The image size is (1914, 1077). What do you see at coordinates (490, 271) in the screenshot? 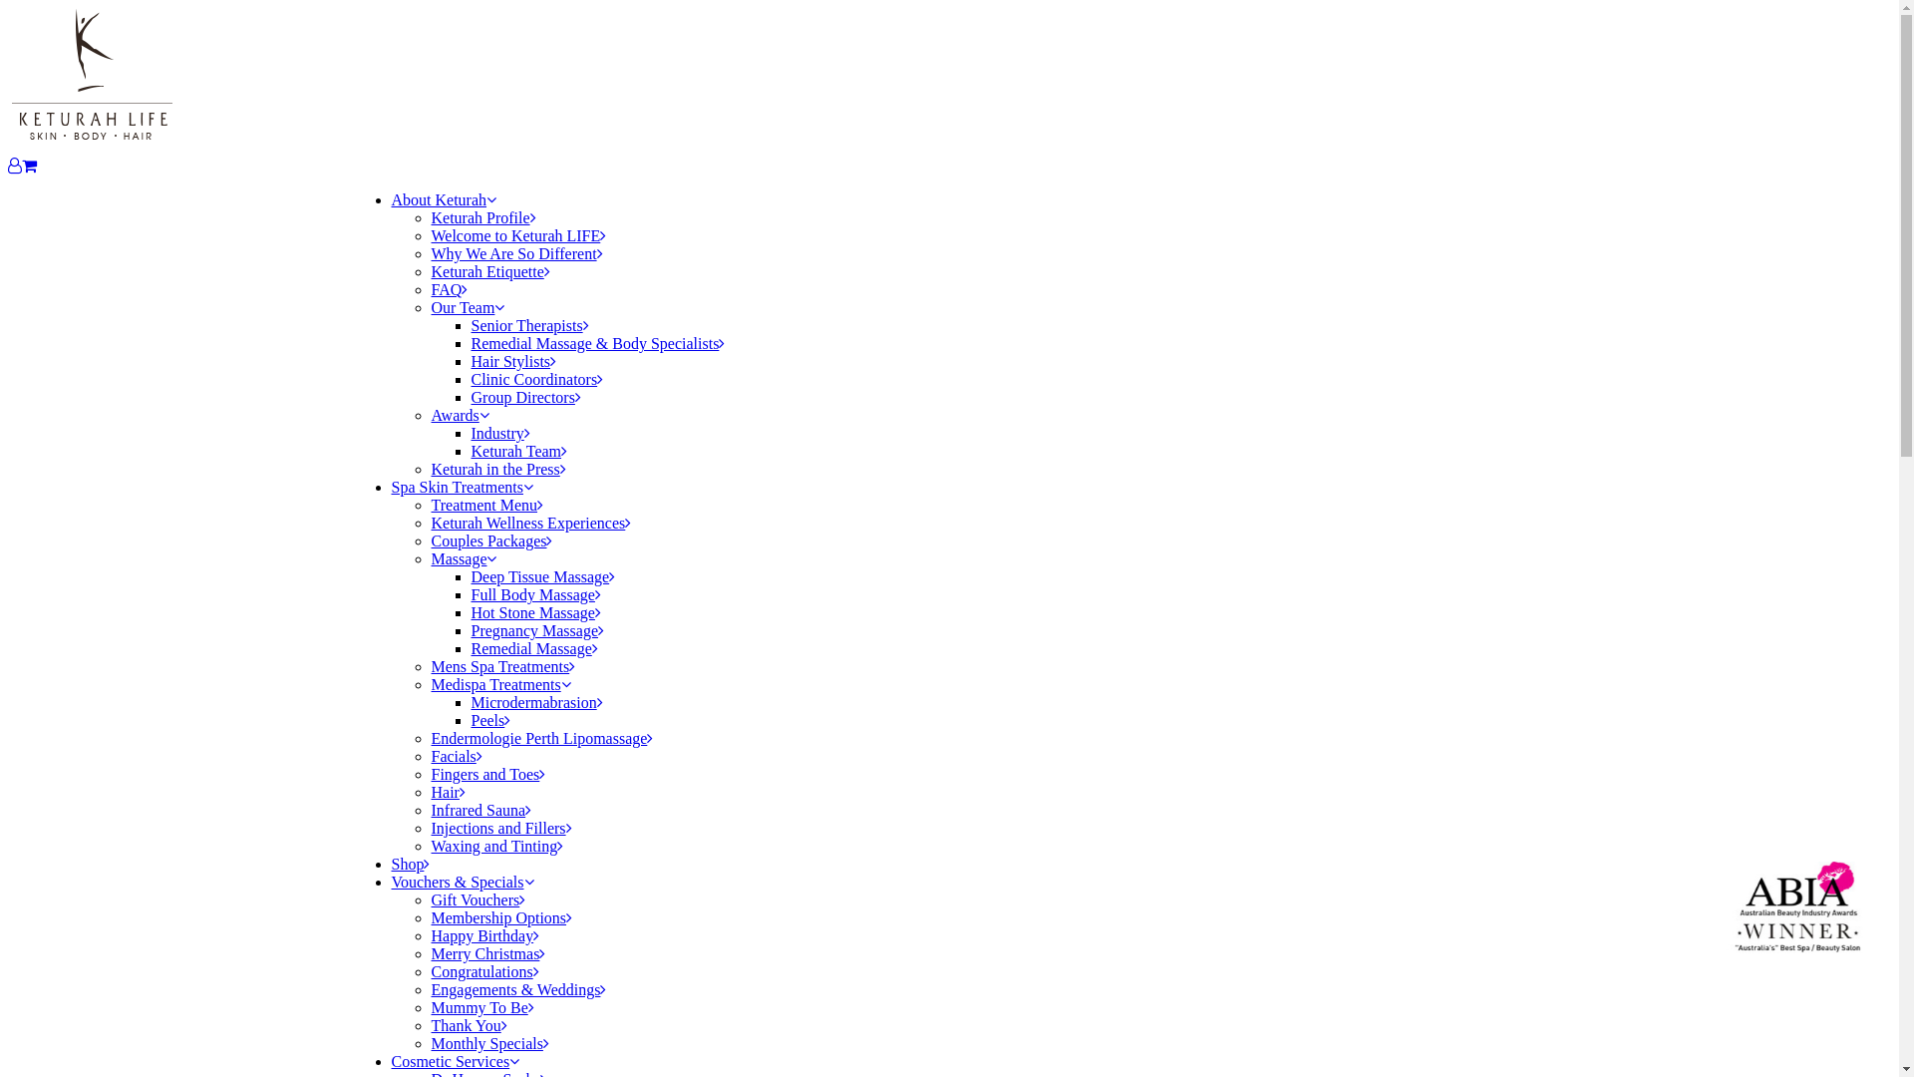
I see `Keturah Etiquette` at bounding box center [490, 271].